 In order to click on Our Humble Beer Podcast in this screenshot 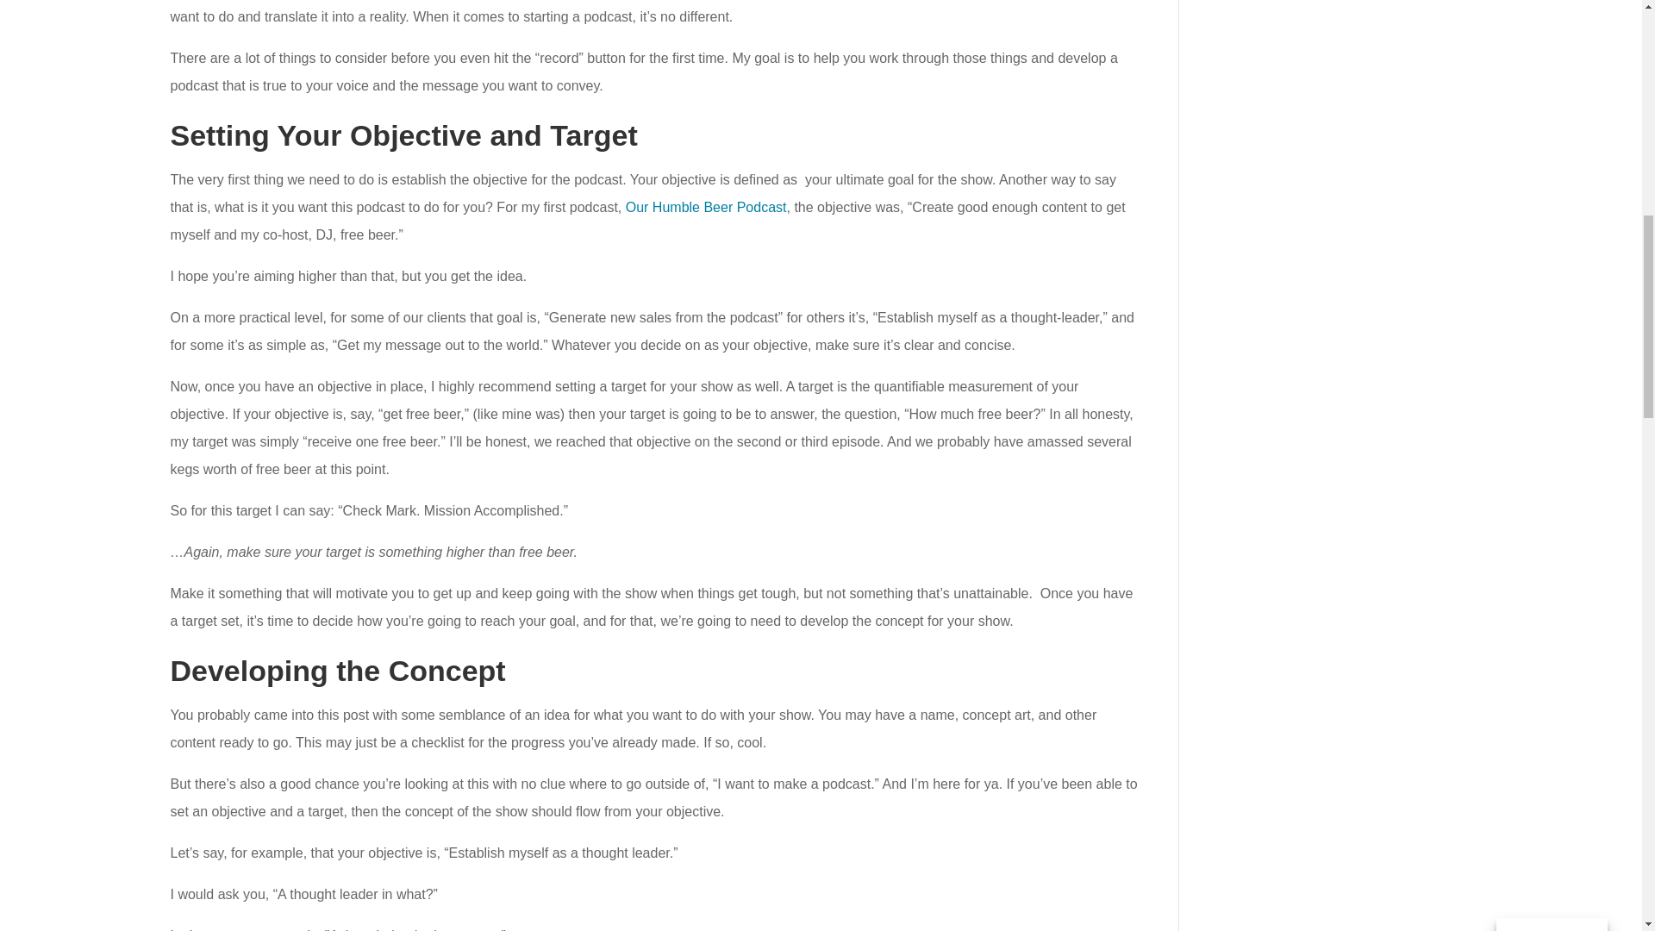, I will do `click(706, 207)`.